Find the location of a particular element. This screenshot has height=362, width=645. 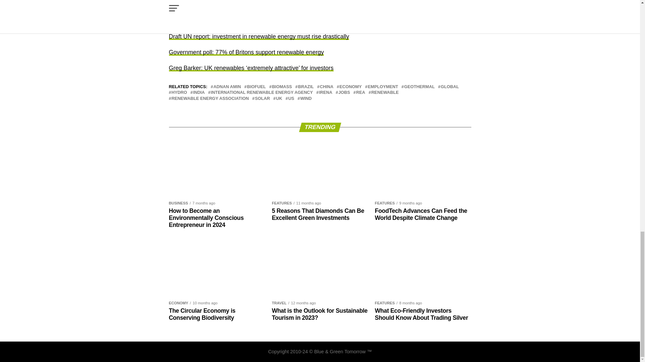

SOLAR is located at coordinates (262, 99).